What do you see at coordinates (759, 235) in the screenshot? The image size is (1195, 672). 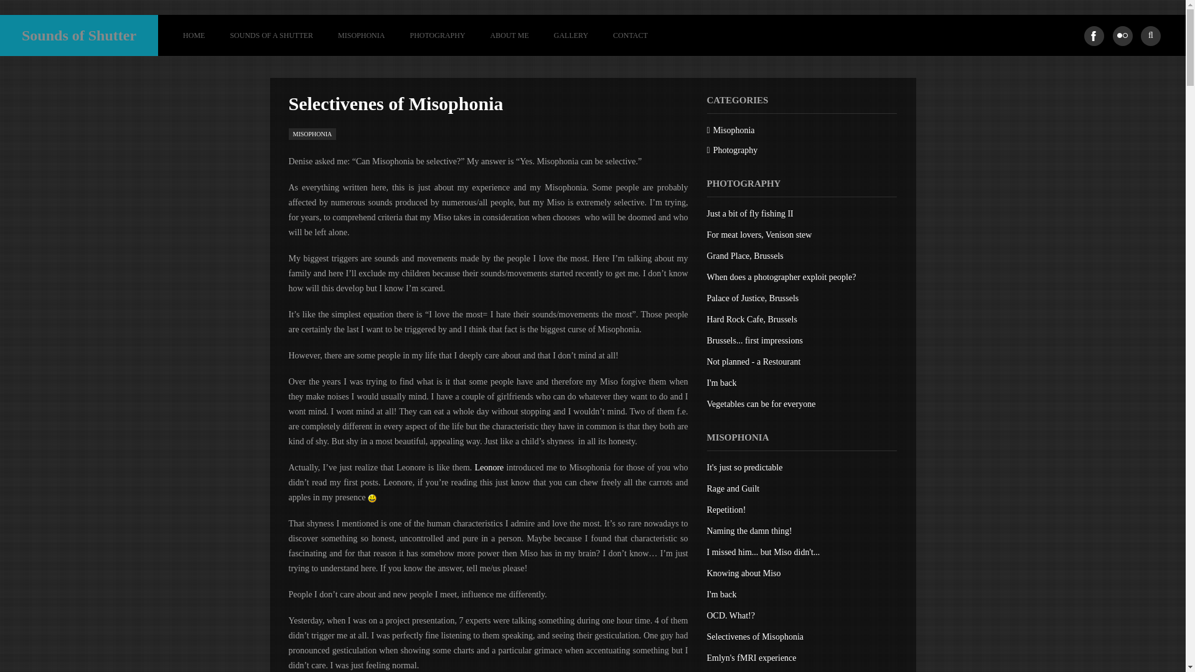 I see `For meat lovers, Venison stew` at bounding box center [759, 235].